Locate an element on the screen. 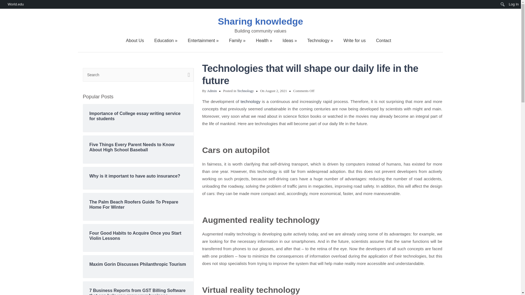  Search is located at coordinates (138, 75).